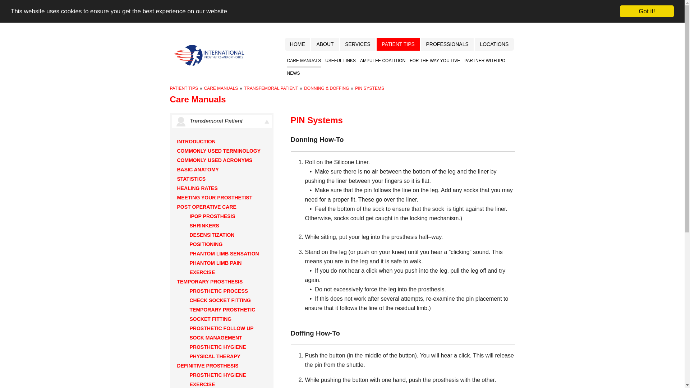 Image resolution: width=690 pixels, height=388 pixels. I want to click on SERVICES, so click(358, 40).